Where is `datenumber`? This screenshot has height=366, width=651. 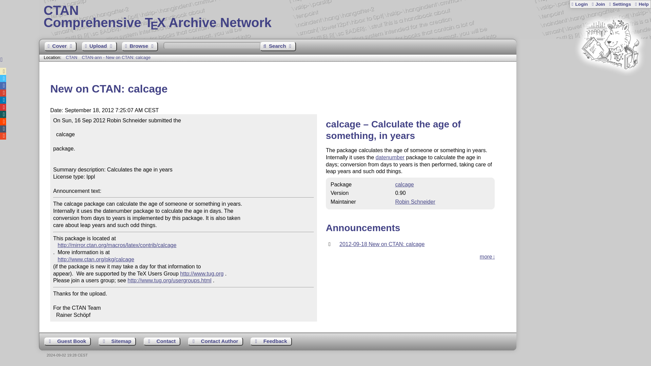 datenumber is located at coordinates (390, 157).